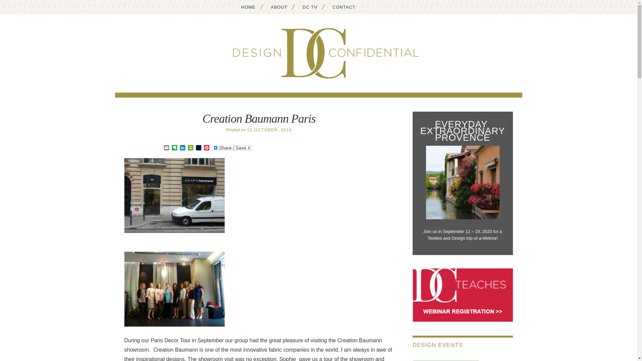 Image resolution: width=642 pixels, height=361 pixels. What do you see at coordinates (269, 130) in the screenshot?
I see `2010-10-15` at bounding box center [269, 130].